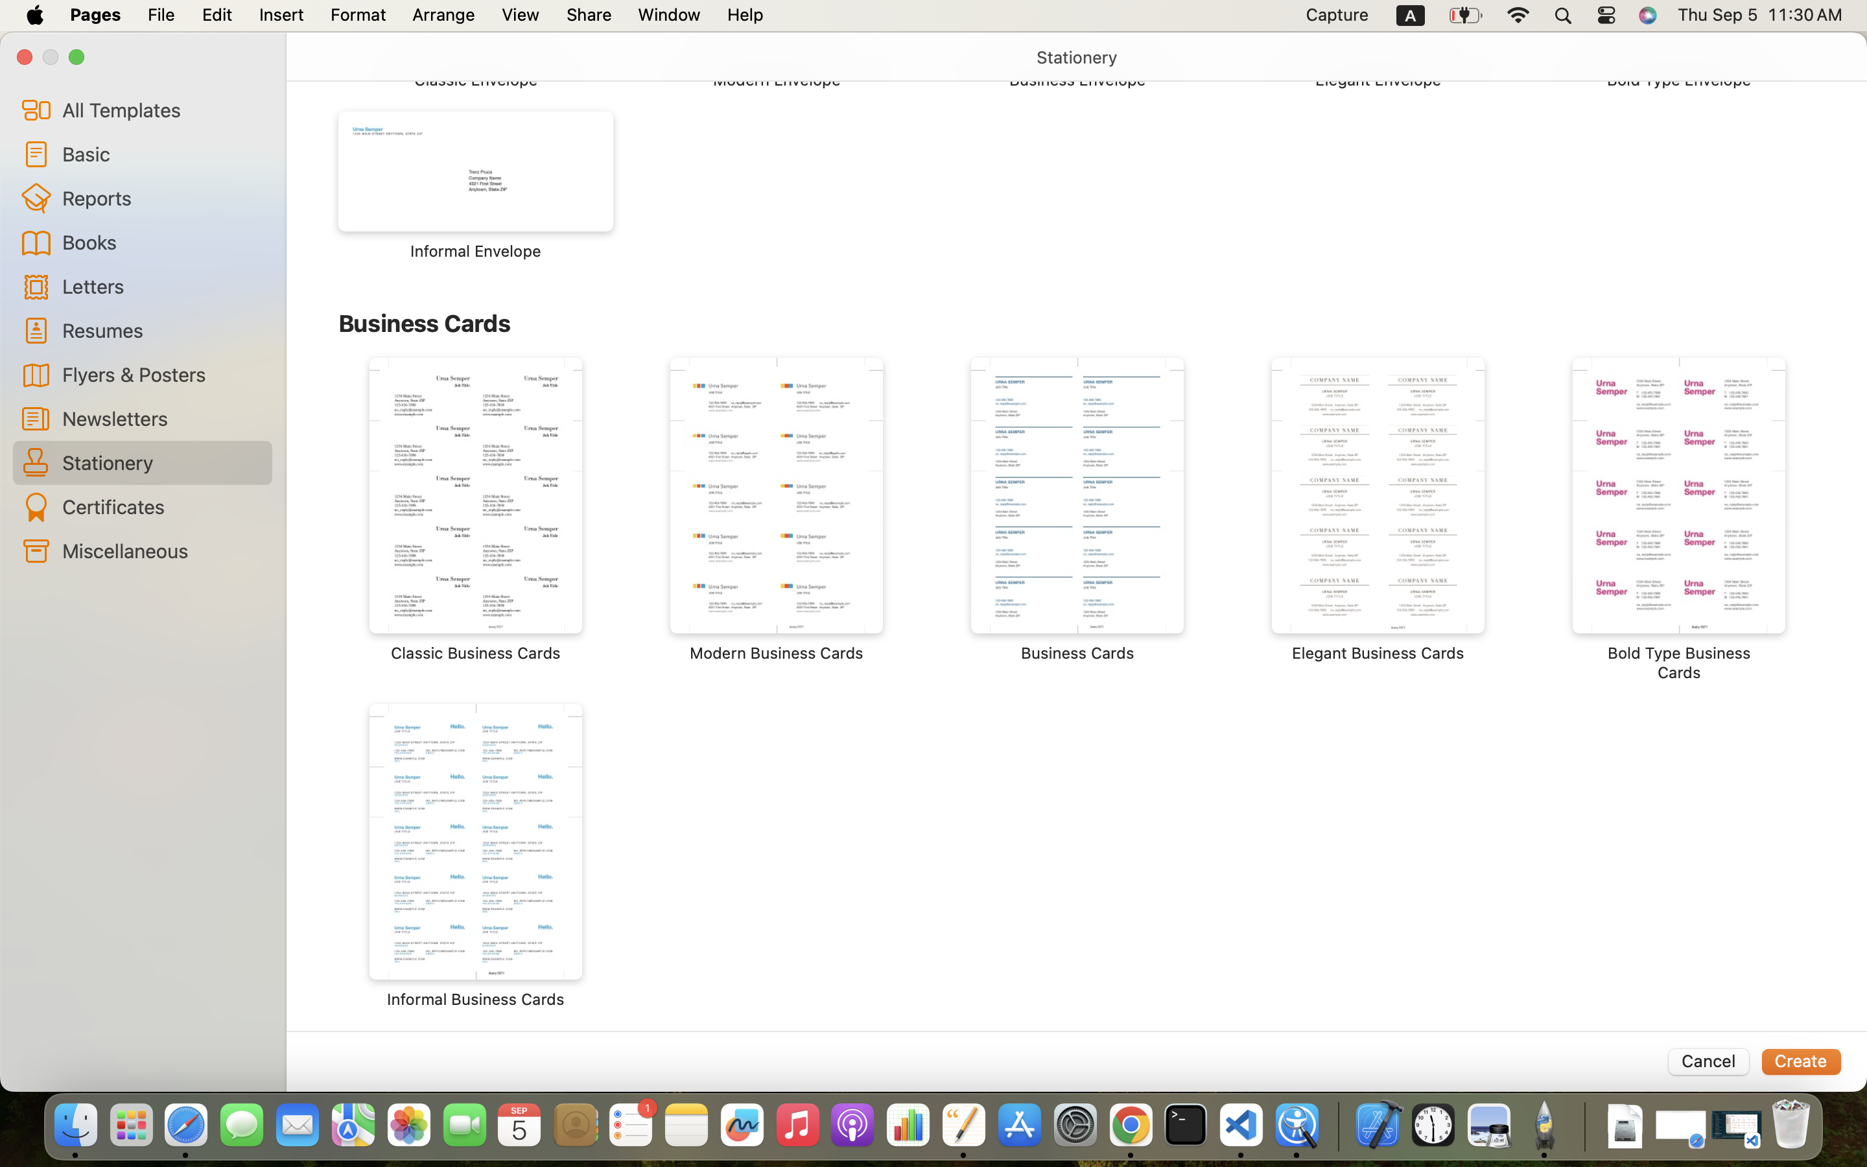 This screenshot has width=1867, height=1167. I want to click on Miscellaneous, so click(162, 550).